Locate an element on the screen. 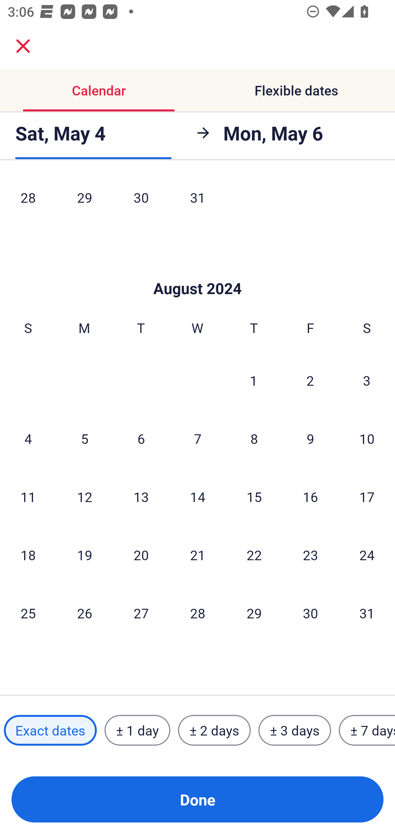  21 Wednesday, August 21, 2024 is located at coordinates (198, 555).